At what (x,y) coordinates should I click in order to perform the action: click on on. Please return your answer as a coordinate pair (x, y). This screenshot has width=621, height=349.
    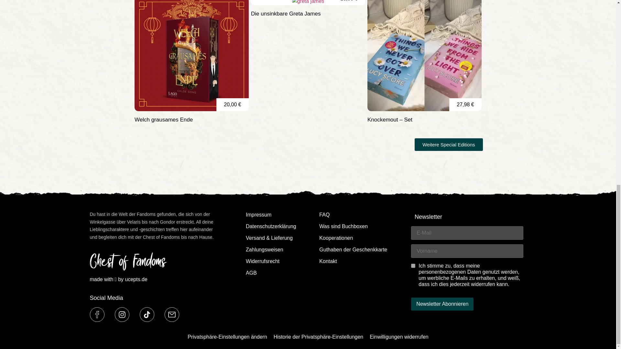
    Looking at the image, I should click on (413, 266).